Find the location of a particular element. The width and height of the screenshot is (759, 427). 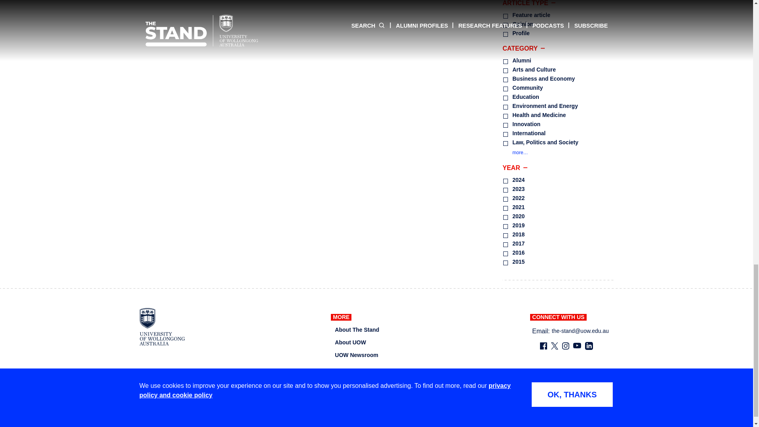

X - formerly known as twitter is located at coordinates (554, 346).